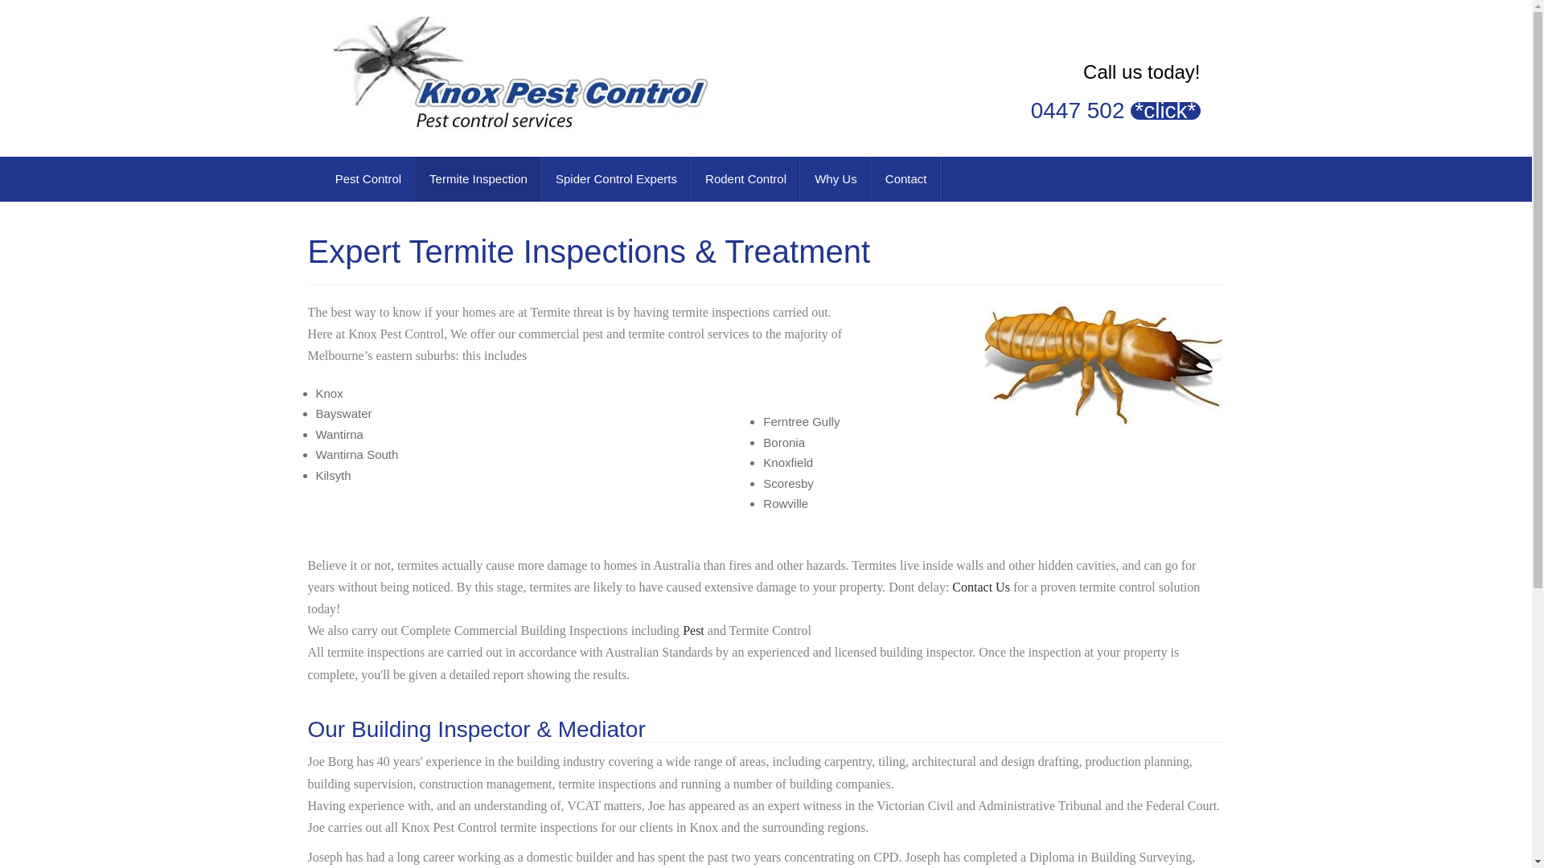 This screenshot has height=868, width=1544. I want to click on  Spider Control Experts, so click(615, 179).